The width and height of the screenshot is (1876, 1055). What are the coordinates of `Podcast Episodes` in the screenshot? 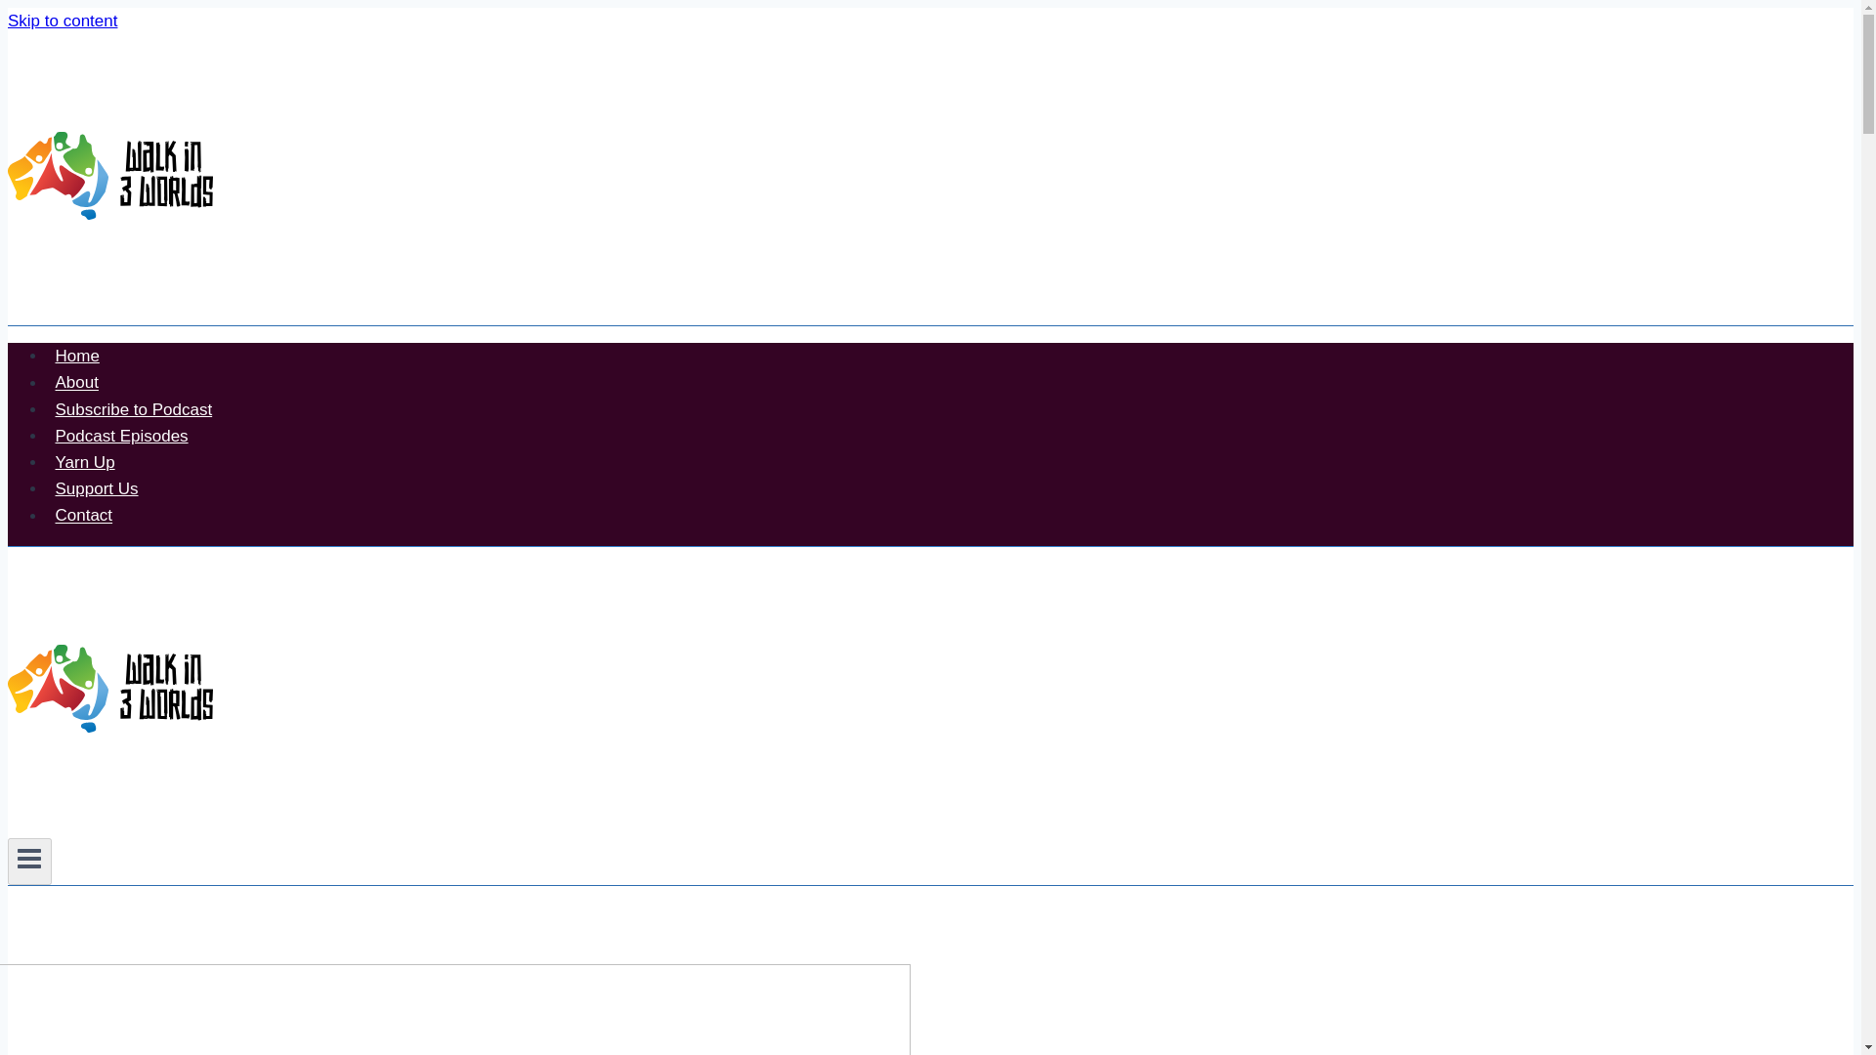 It's located at (121, 436).